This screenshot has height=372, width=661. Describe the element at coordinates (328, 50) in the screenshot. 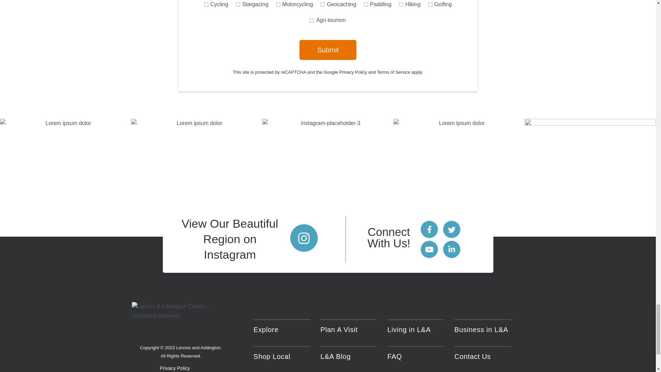

I see `Submit` at that location.